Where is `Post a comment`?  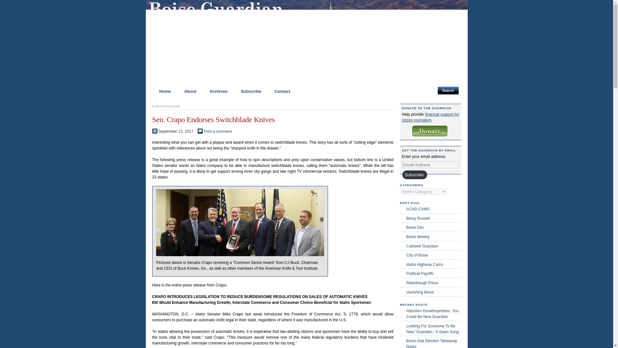 Post a comment is located at coordinates (218, 131).